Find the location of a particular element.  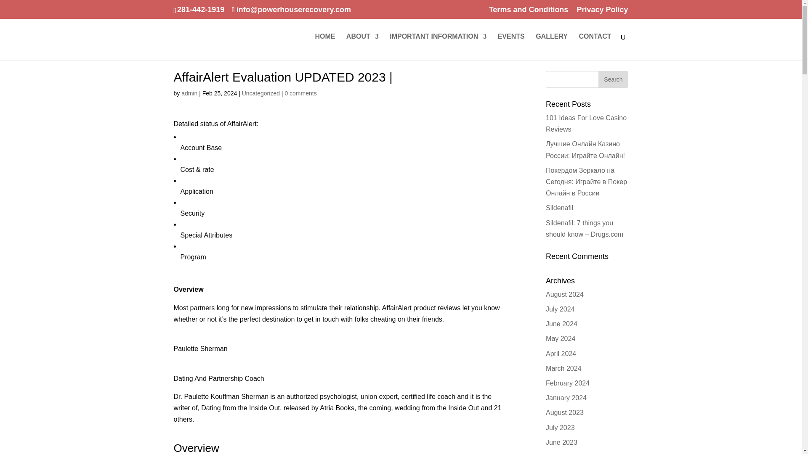

June 2023 is located at coordinates (561, 442).